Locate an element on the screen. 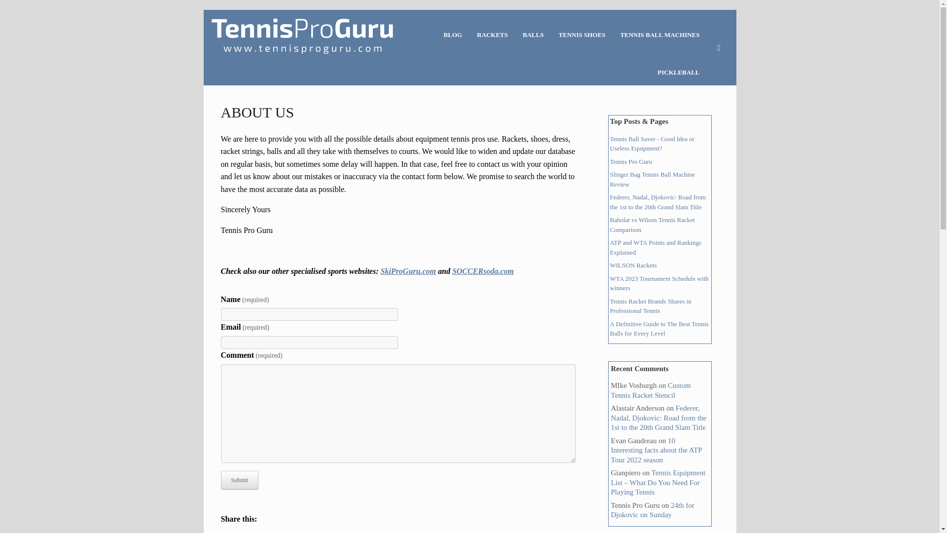  10 Interesting facts about the ATP Tour 2022 season is located at coordinates (656, 450).